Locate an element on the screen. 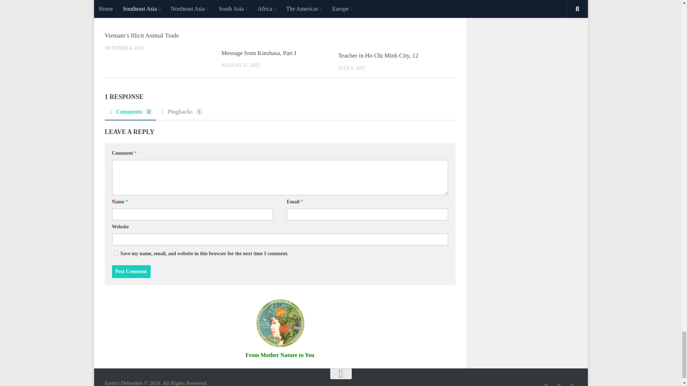  Post Comment is located at coordinates (131, 271).